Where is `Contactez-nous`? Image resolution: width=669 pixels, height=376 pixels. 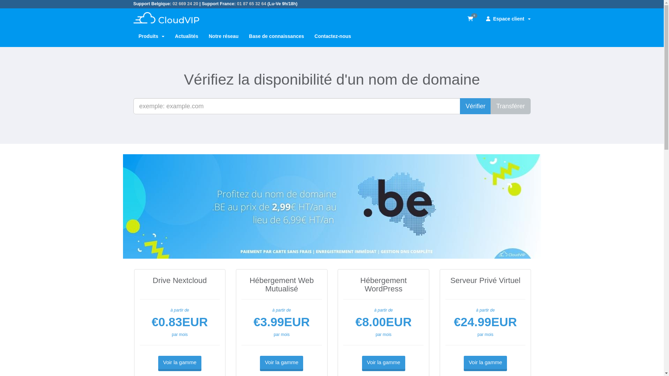
Contactez-nous is located at coordinates (333, 36).